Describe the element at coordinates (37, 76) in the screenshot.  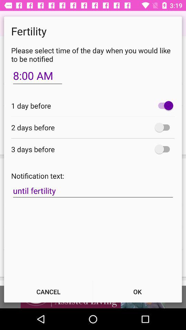
I see `open the item below please select time` at that location.